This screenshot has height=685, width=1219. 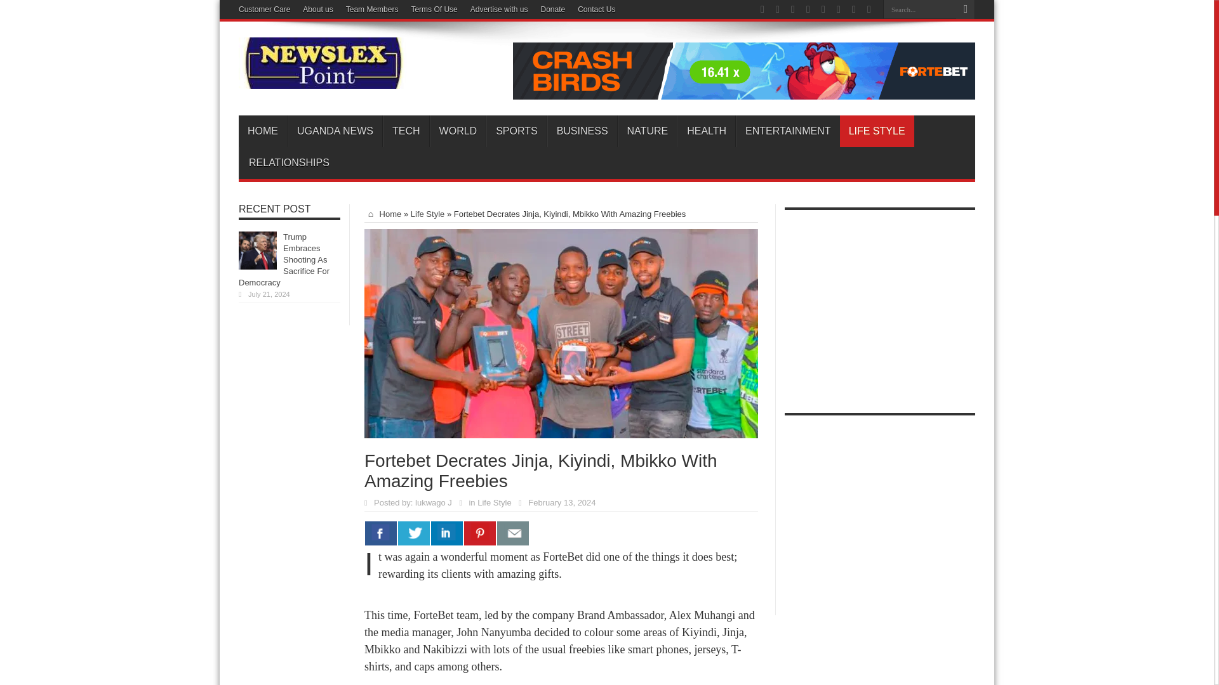 I want to click on Search, so click(x=965, y=10).